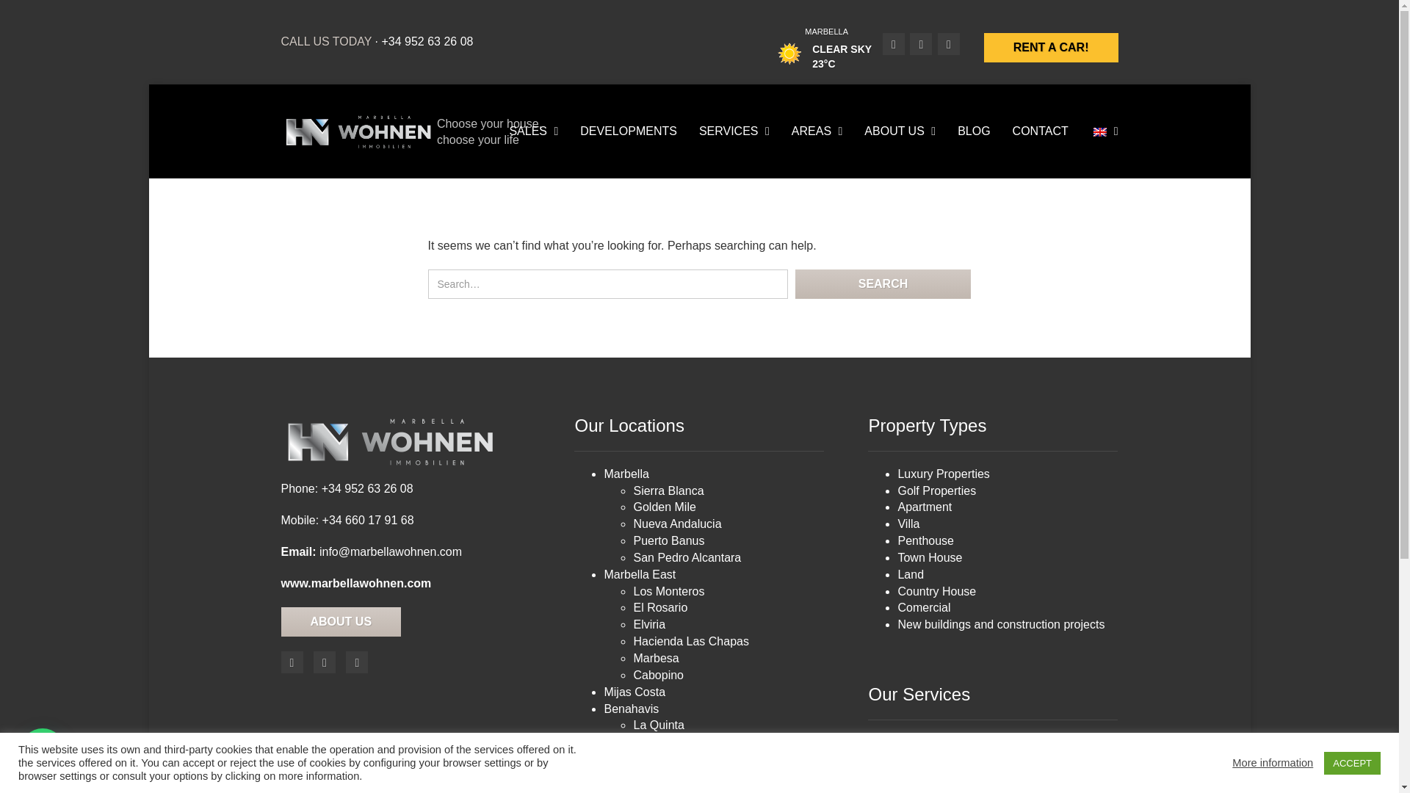  What do you see at coordinates (734, 131) in the screenshot?
I see `SERVICES` at bounding box center [734, 131].